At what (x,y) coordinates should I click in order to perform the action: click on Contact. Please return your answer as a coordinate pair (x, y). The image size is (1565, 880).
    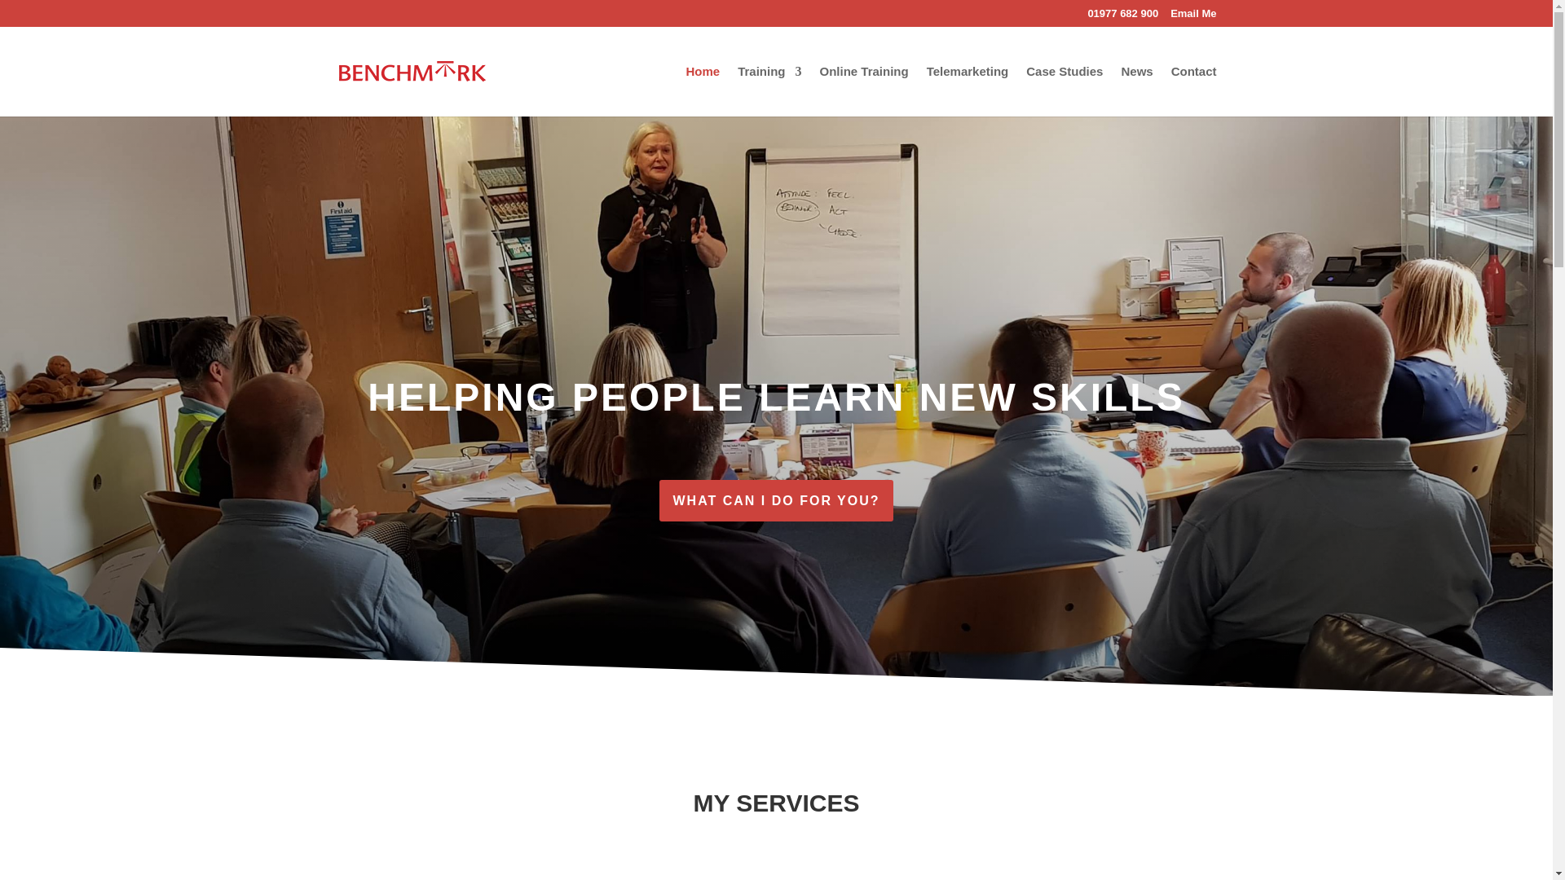
    Looking at the image, I should click on (1193, 90).